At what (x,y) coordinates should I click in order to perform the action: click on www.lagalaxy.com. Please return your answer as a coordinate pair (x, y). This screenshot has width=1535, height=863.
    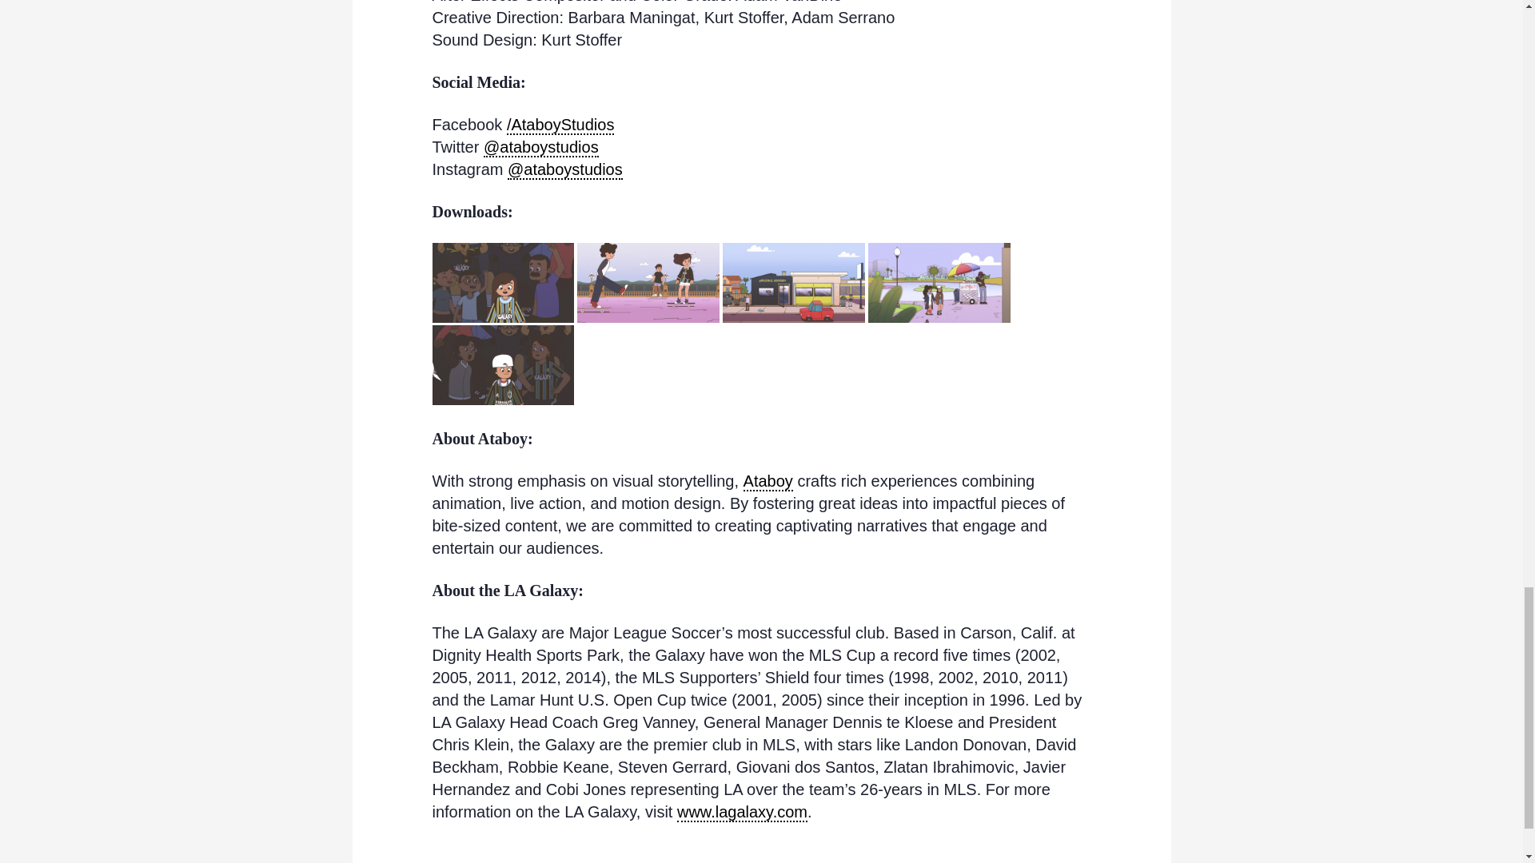
    Looking at the image, I should click on (742, 813).